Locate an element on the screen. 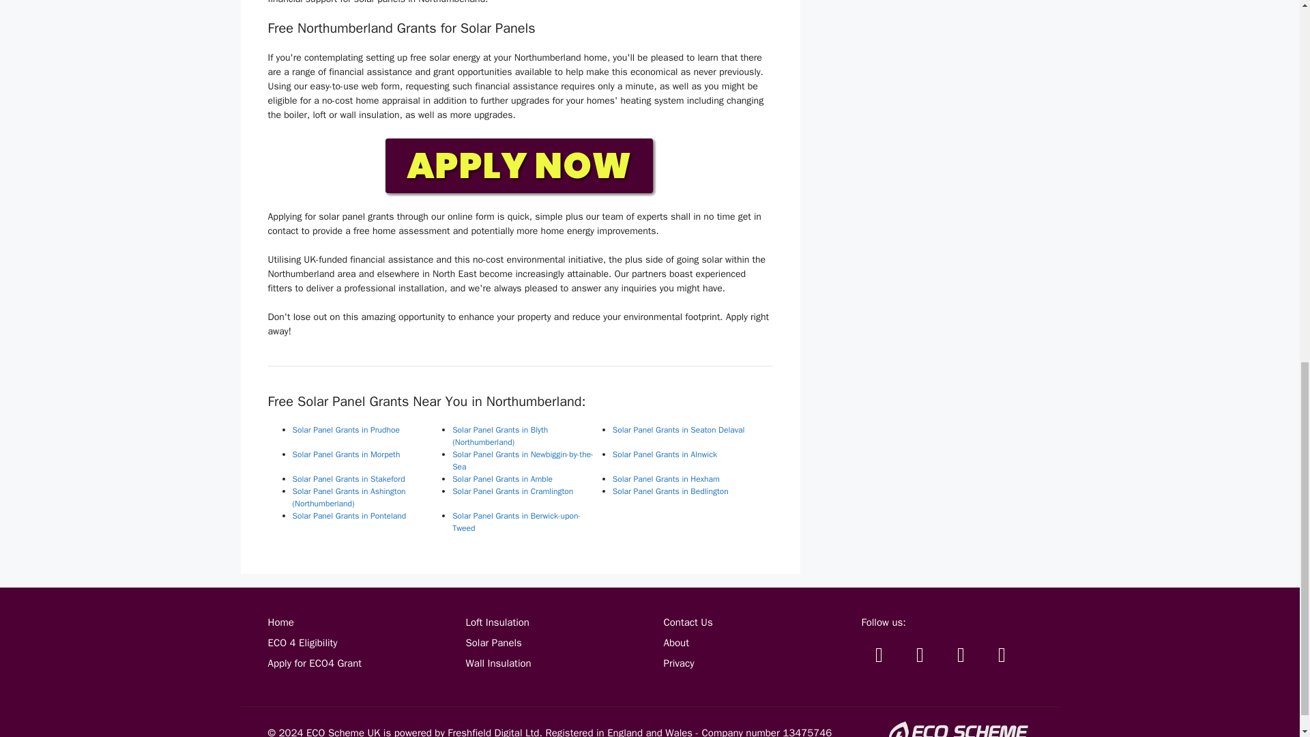 Image resolution: width=1310 pixels, height=737 pixels. Solar Panel Grants in Cramlington is located at coordinates (512, 491).